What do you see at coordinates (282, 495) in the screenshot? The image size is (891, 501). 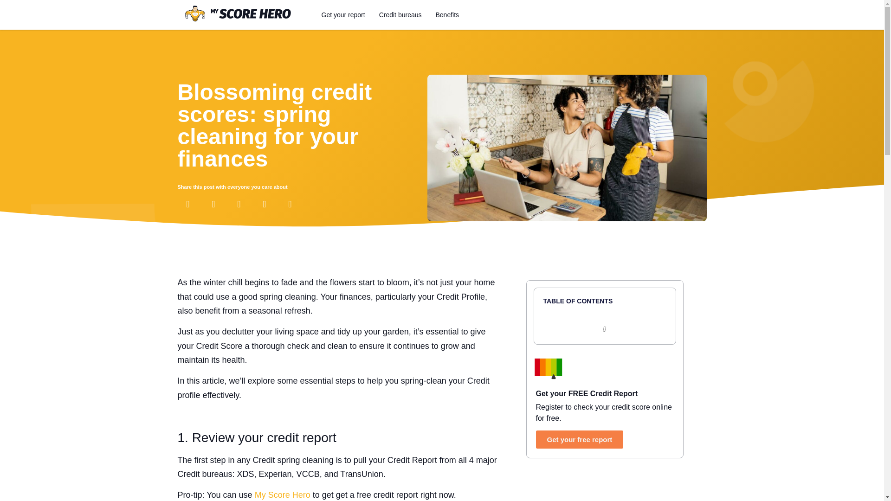 I see `My Score Hero` at bounding box center [282, 495].